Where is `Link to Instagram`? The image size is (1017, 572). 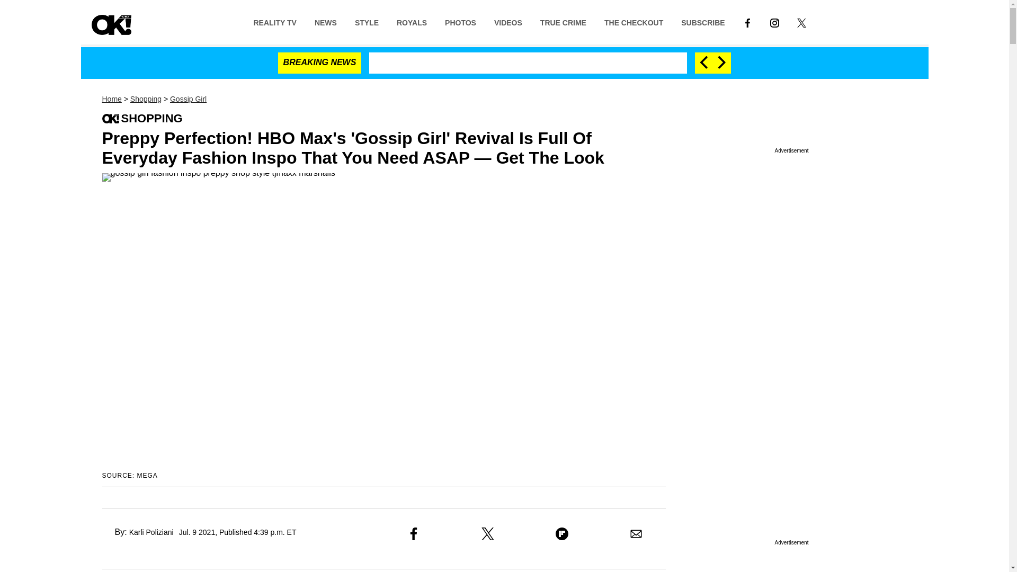 Link to Instagram is located at coordinates (774, 22).